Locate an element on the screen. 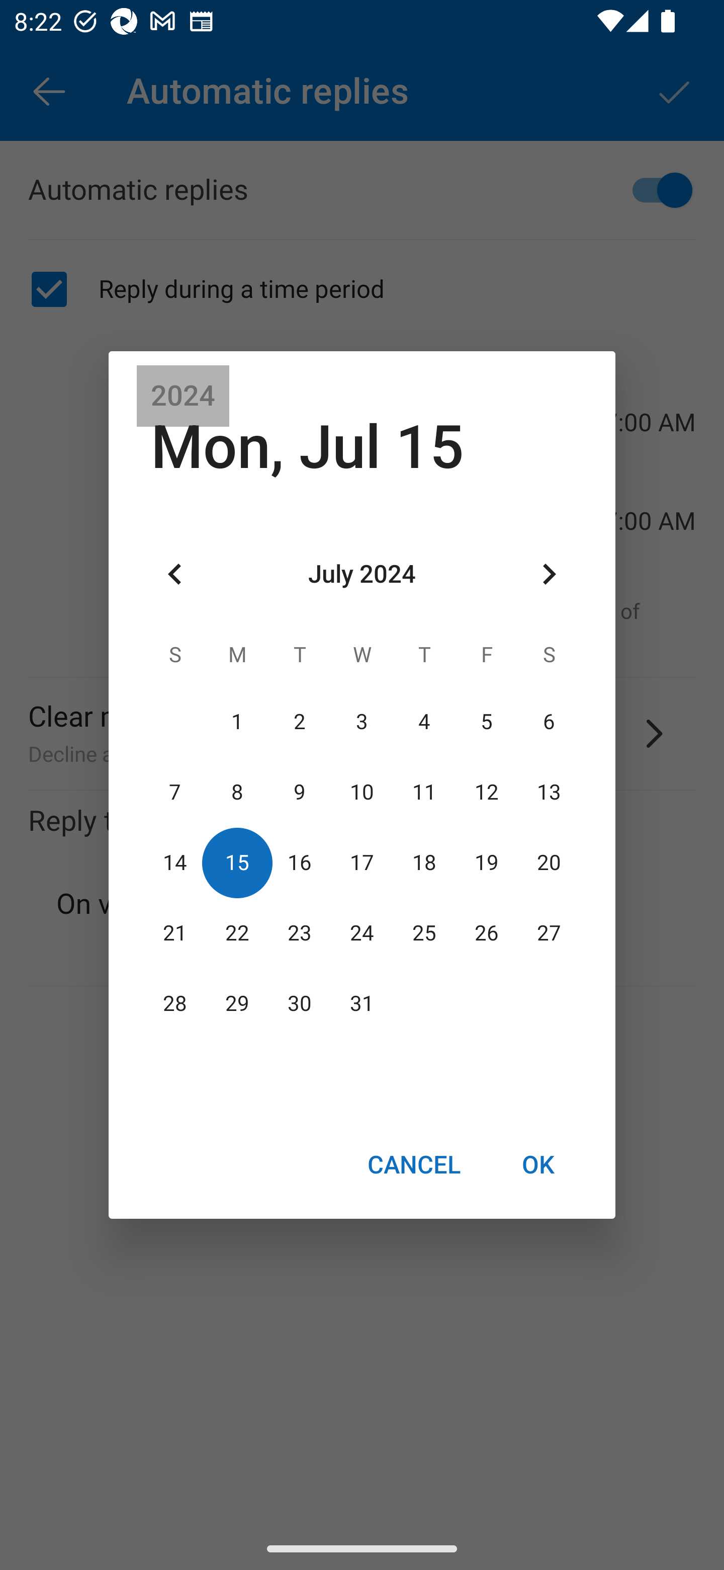  21 21 July 2024 is located at coordinates (175, 933).